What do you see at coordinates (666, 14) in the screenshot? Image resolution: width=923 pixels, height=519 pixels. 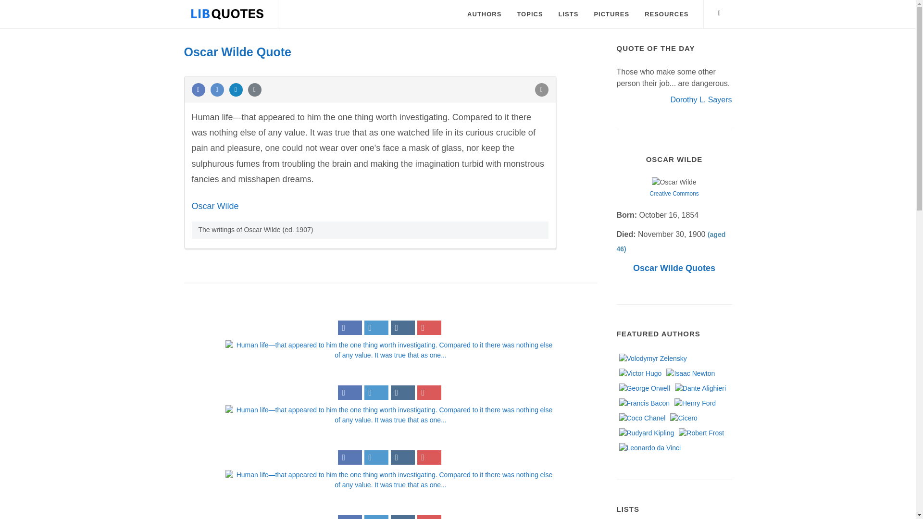 I see `RESOURCES` at bounding box center [666, 14].